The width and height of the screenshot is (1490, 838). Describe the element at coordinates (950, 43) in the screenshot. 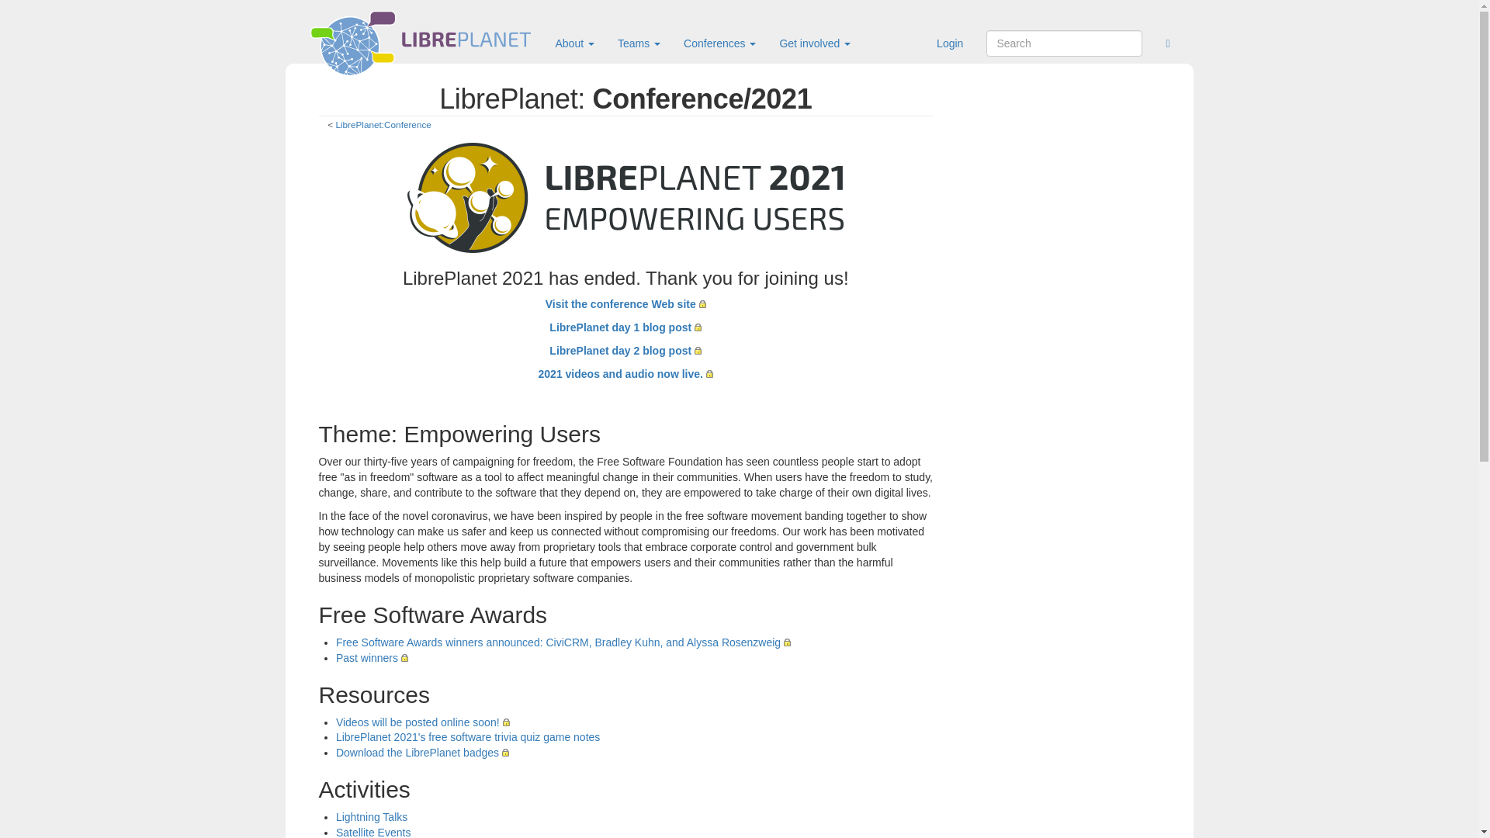

I see `Login` at that location.